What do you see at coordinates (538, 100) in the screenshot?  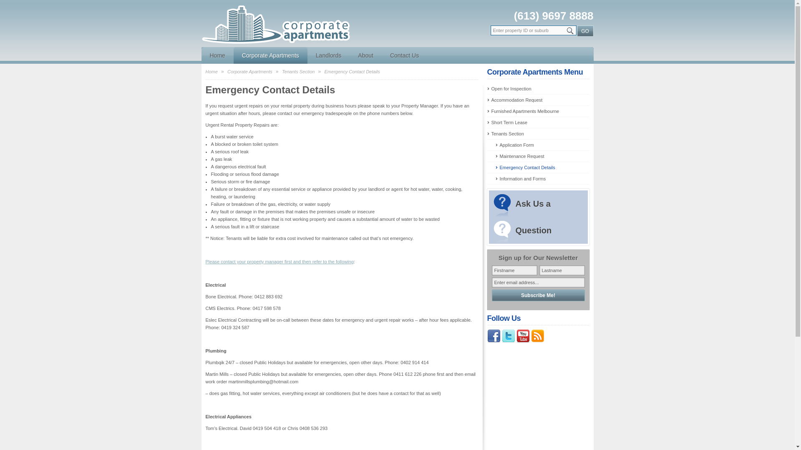 I see `Accommodation Request` at bounding box center [538, 100].